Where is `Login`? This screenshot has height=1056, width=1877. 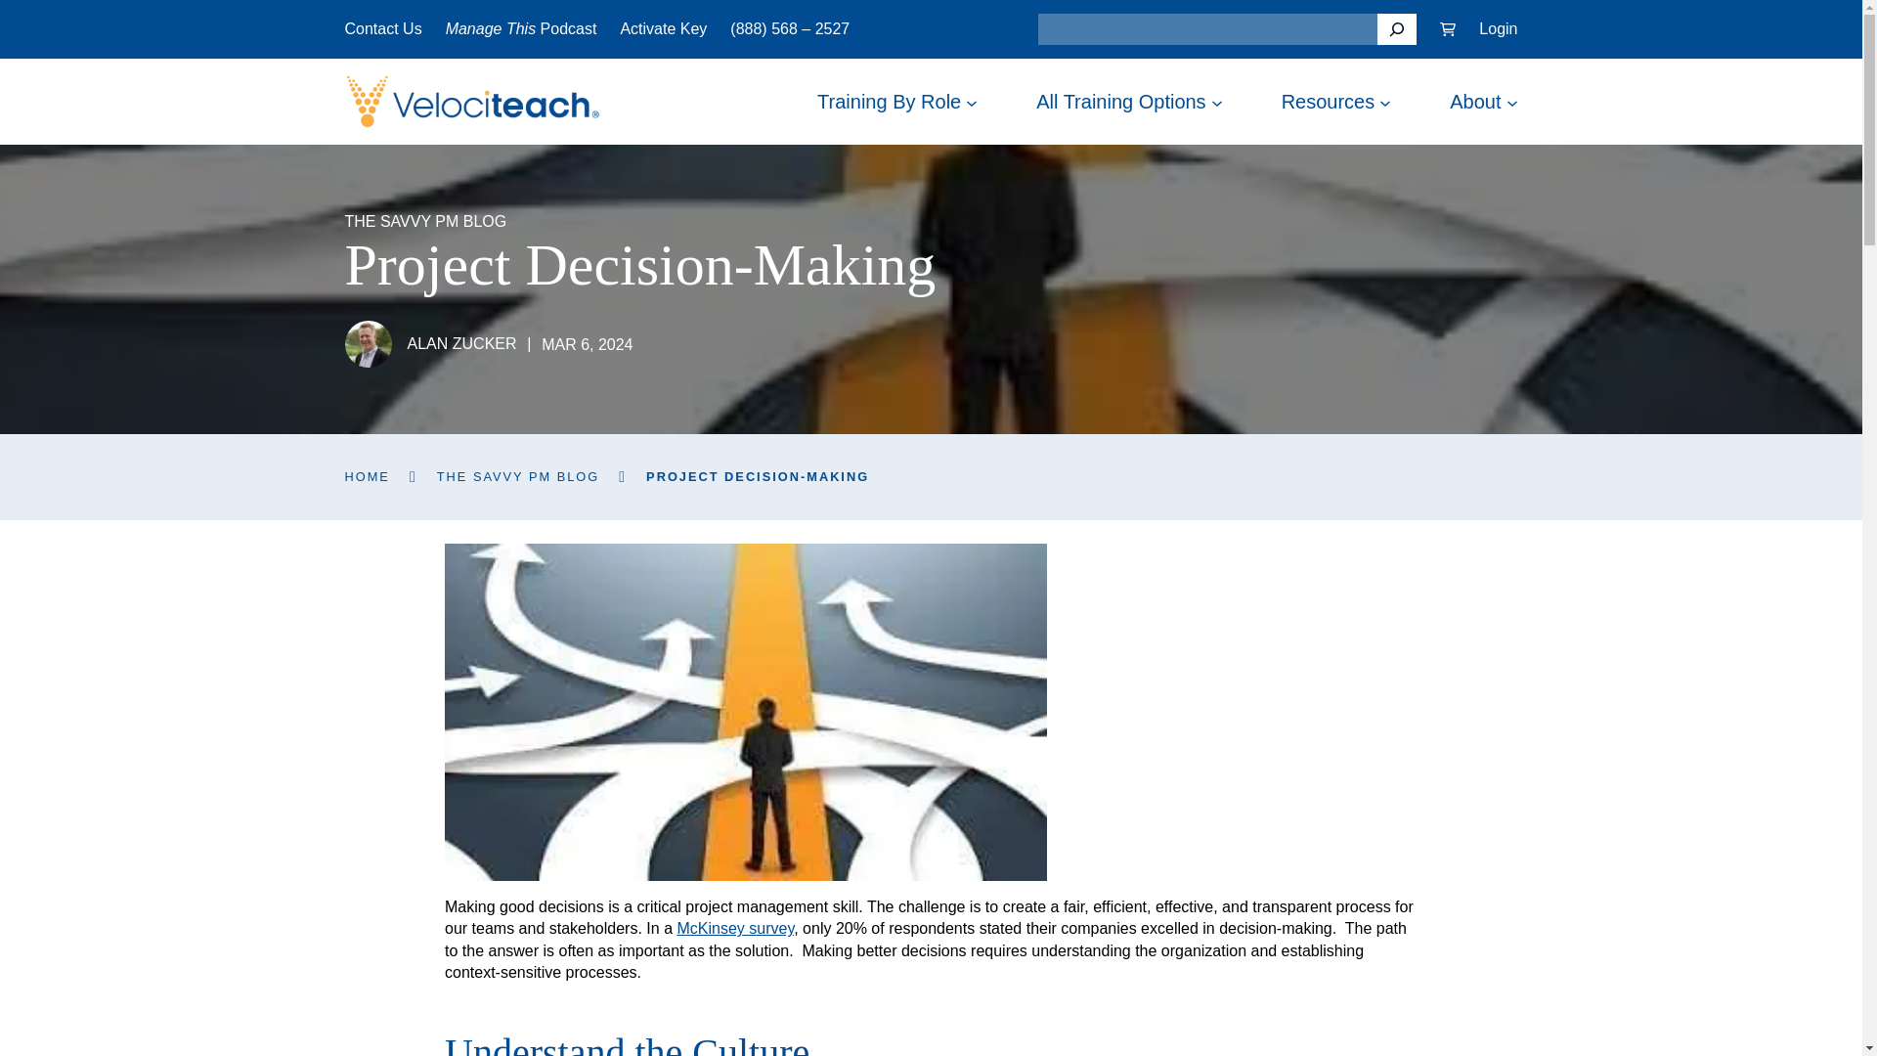 Login is located at coordinates (1498, 28).